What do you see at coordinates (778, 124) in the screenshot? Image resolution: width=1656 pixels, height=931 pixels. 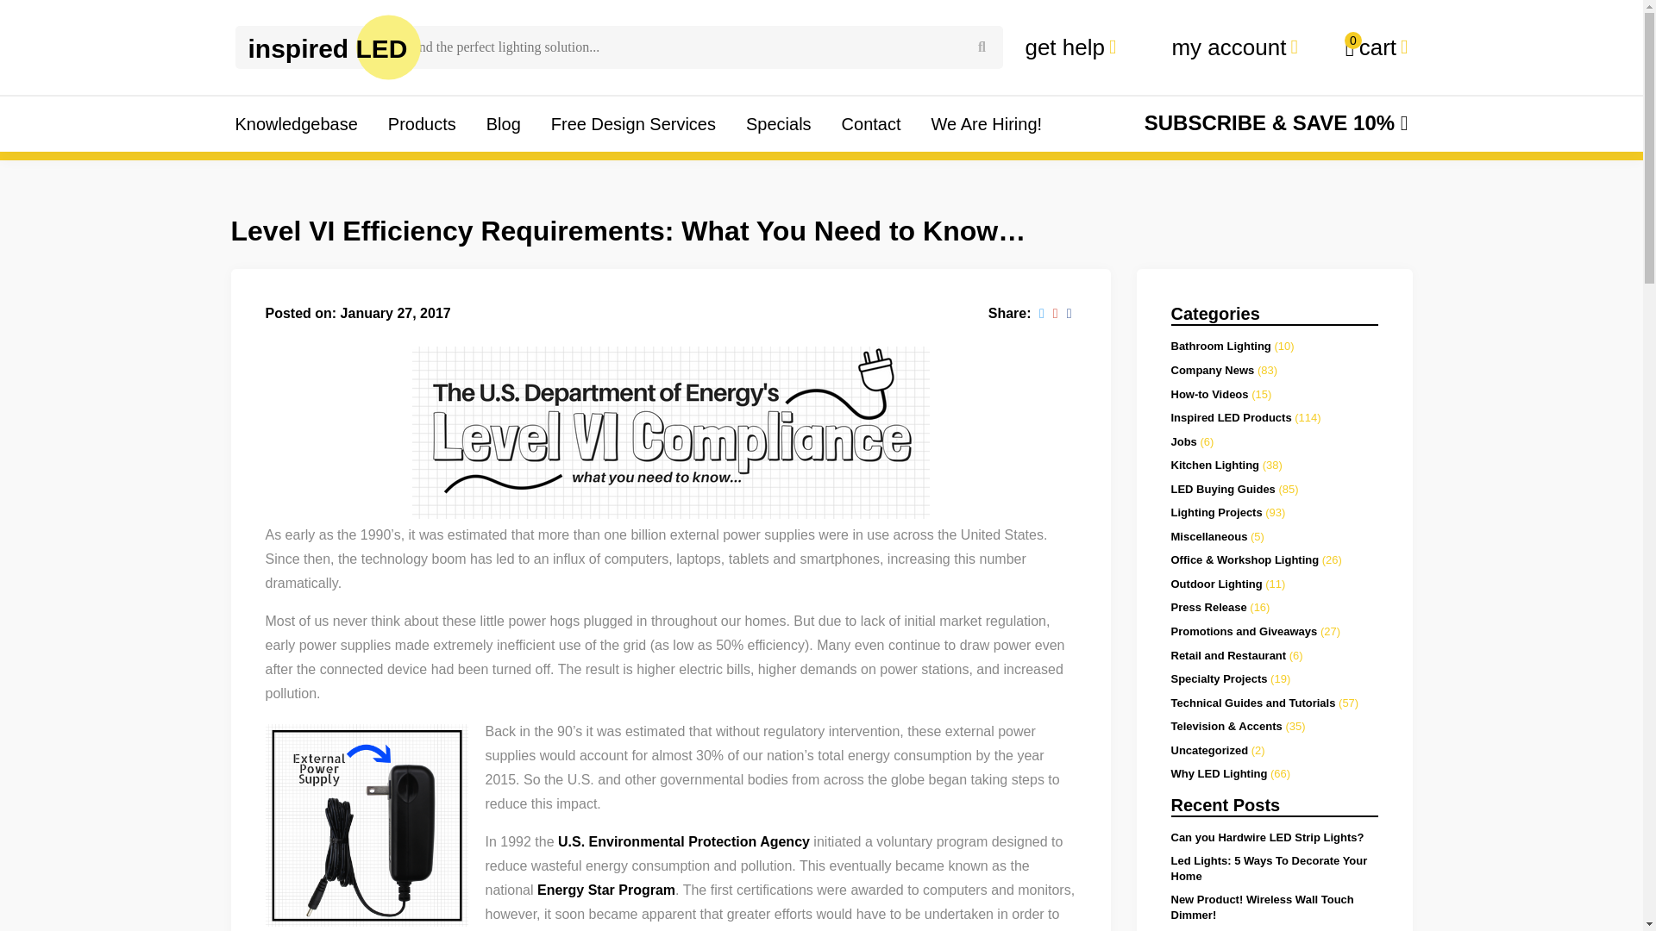 I see `Specials` at bounding box center [778, 124].